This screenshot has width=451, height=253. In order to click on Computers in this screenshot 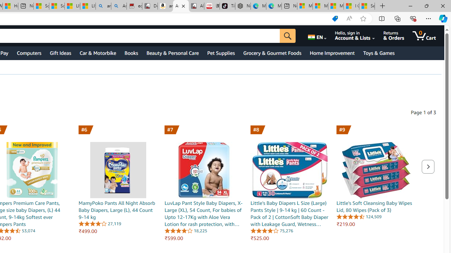, I will do `click(29, 53)`.